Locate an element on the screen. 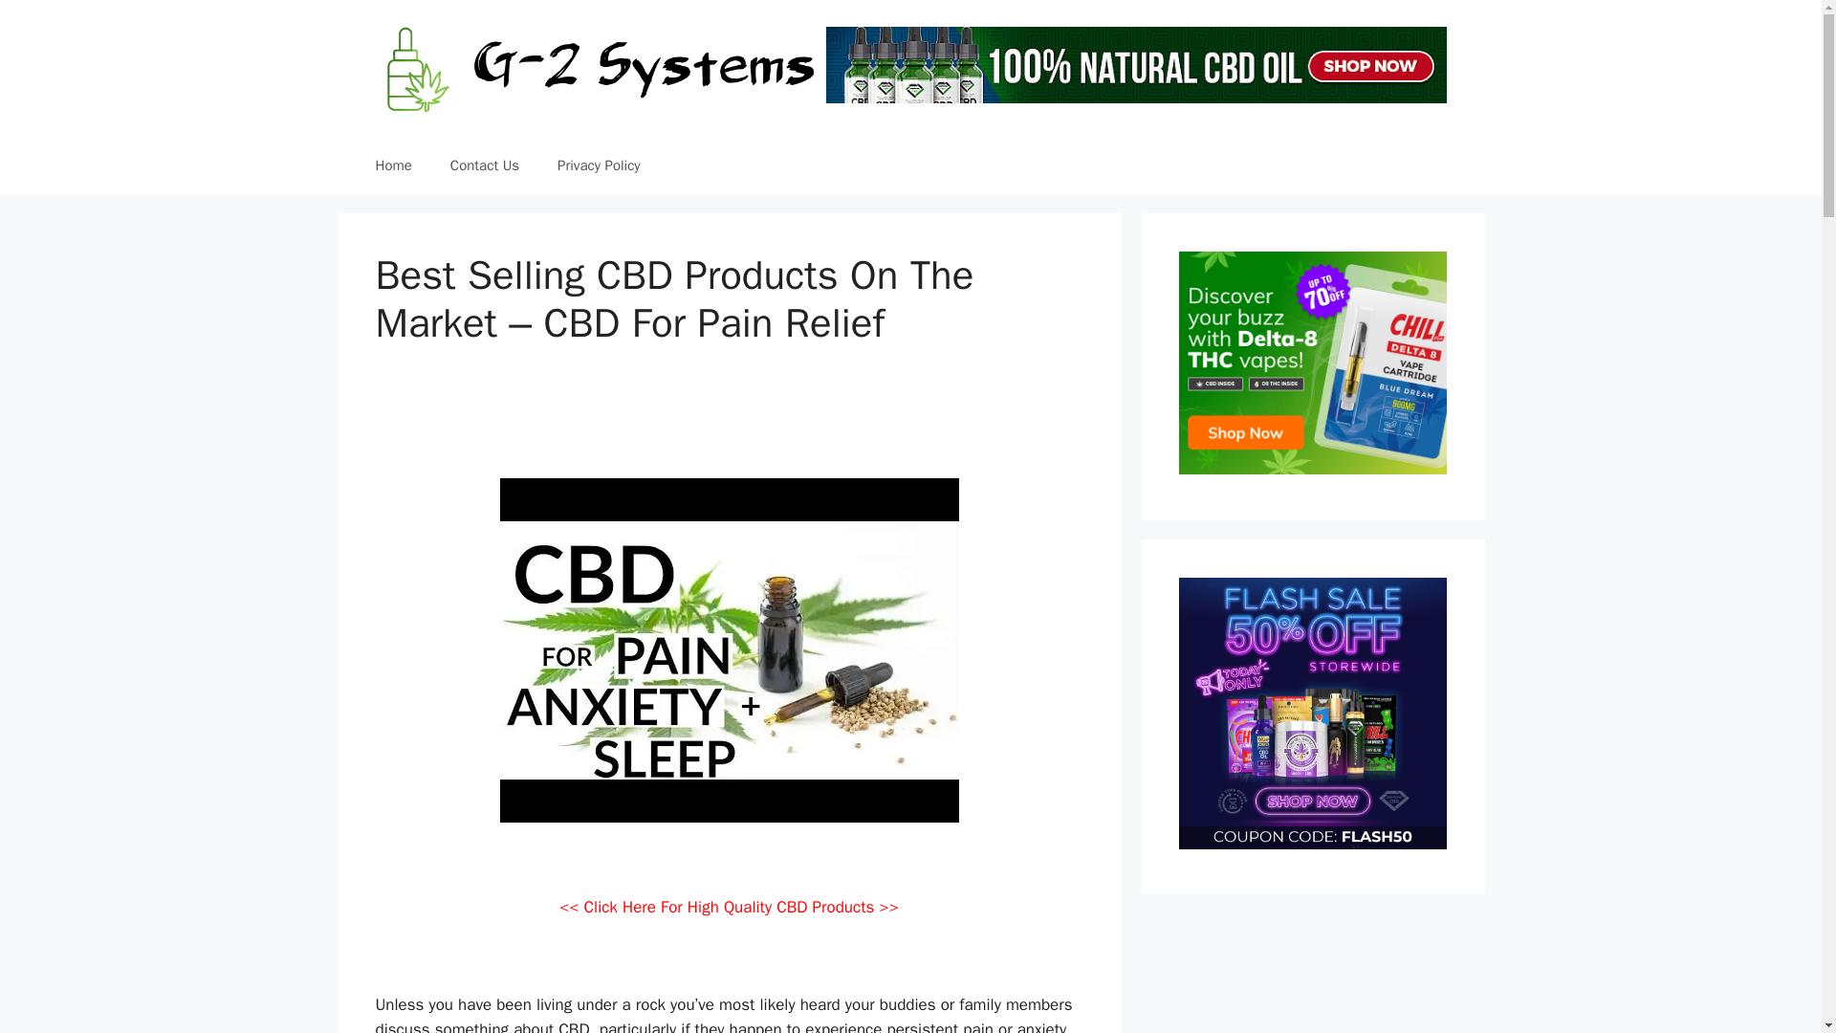 The image size is (1836, 1033). Home is located at coordinates (392, 165).